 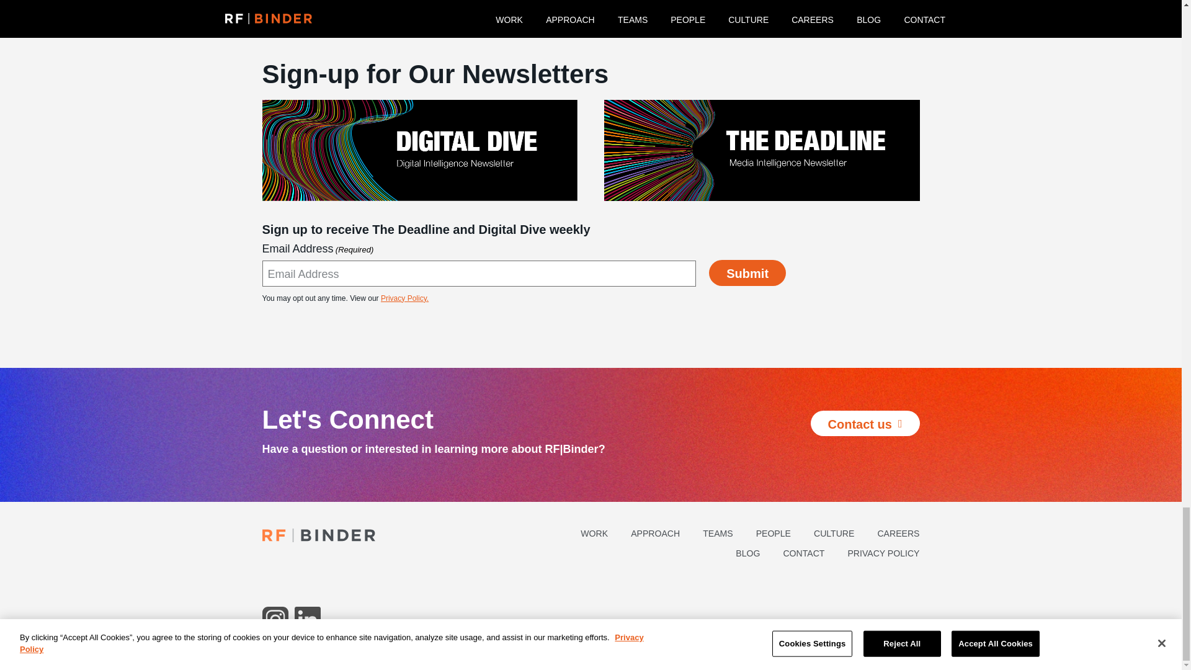 What do you see at coordinates (747, 273) in the screenshot?
I see `Submit` at bounding box center [747, 273].